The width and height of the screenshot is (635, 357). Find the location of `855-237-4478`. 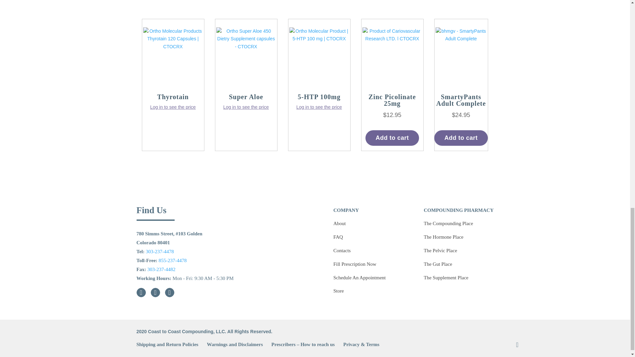

855-237-4478 is located at coordinates (173, 260).